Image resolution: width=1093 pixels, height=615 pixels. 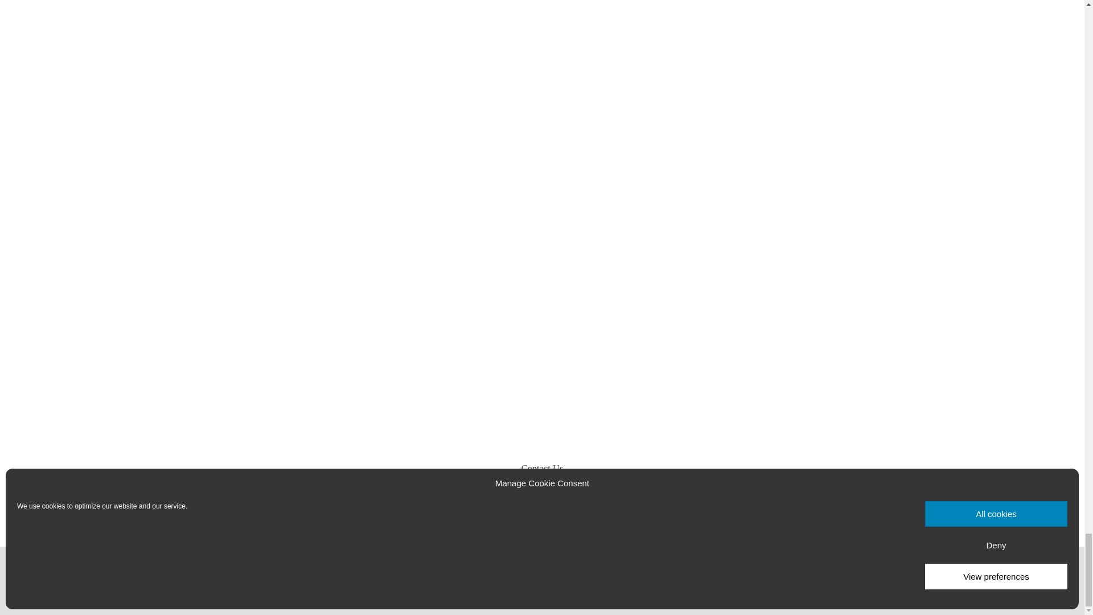 I want to click on Cancellation Policy, so click(x=580, y=497).